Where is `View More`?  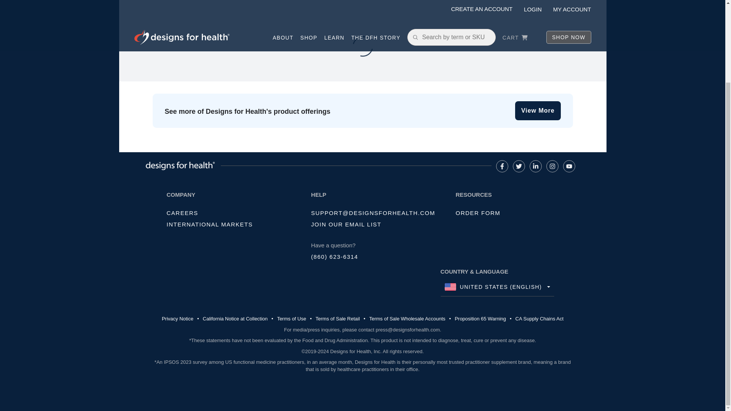 View More is located at coordinates (538, 110).